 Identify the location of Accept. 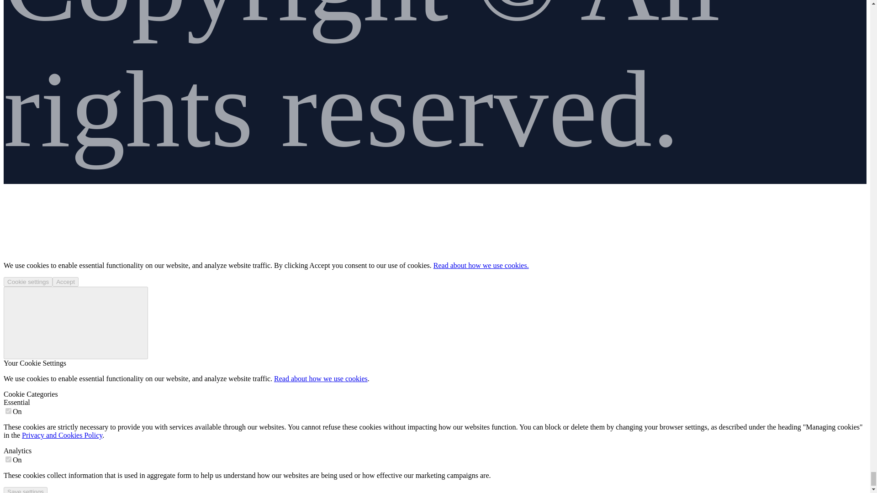
(66, 281).